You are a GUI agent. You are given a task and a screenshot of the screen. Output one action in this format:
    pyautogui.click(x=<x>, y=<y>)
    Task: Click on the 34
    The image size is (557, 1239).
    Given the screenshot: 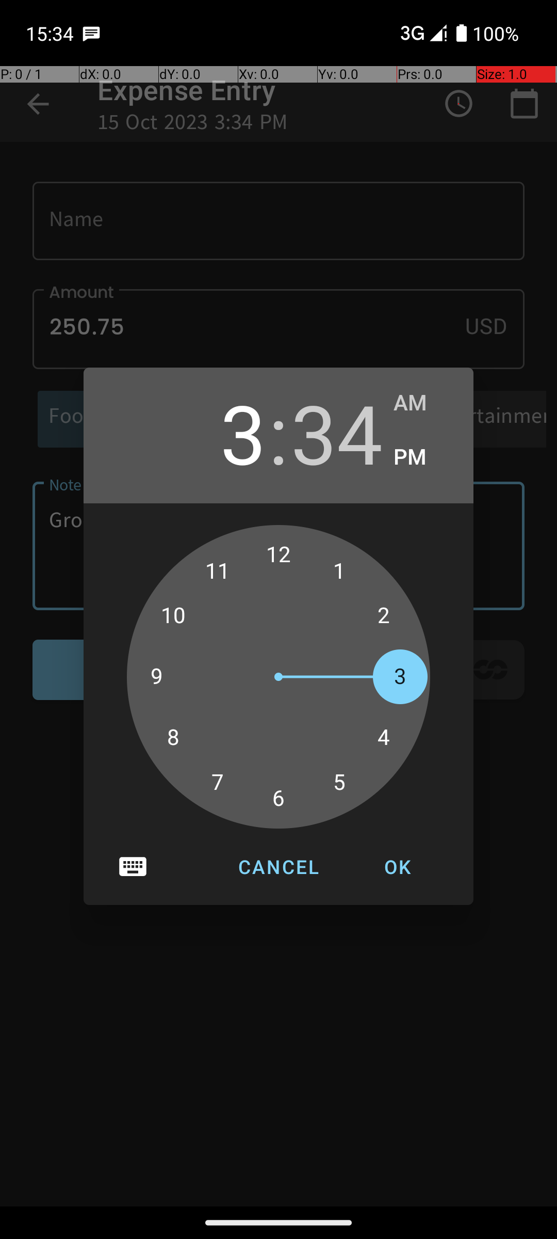 What is the action you would take?
    pyautogui.click(x=337, y=433)
    